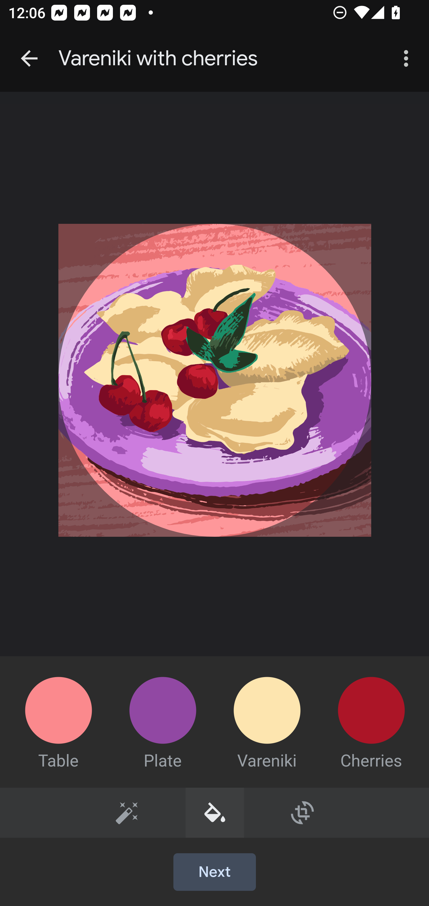 This screenshot has width=429, height=906. I want to click on Crop, so click(302, 812).